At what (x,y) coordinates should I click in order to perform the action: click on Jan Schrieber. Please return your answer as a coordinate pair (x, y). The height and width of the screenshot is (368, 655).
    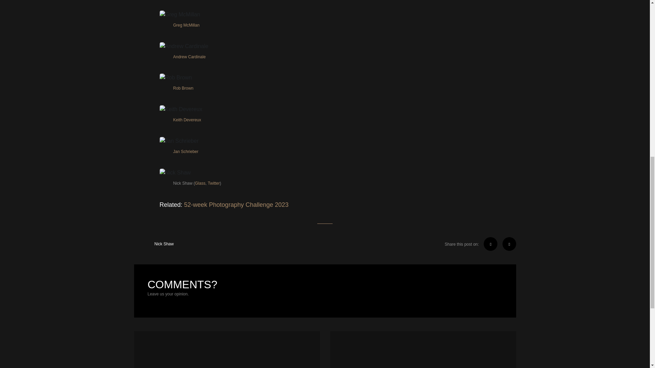
    Looking at the image, I should click on (186, 151).